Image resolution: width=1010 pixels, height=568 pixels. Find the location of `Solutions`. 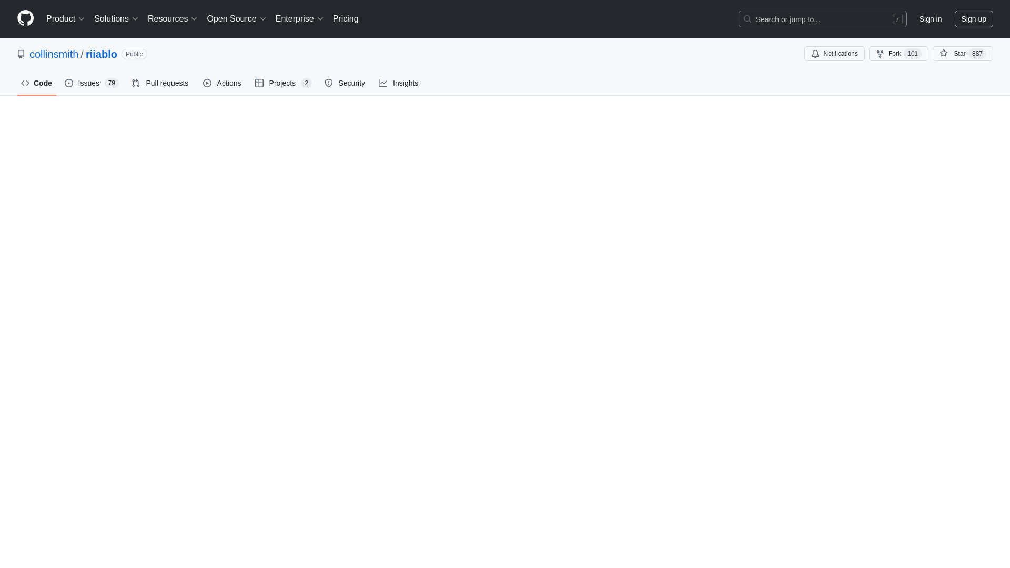

Solutions is located at coordinates (116, 19).